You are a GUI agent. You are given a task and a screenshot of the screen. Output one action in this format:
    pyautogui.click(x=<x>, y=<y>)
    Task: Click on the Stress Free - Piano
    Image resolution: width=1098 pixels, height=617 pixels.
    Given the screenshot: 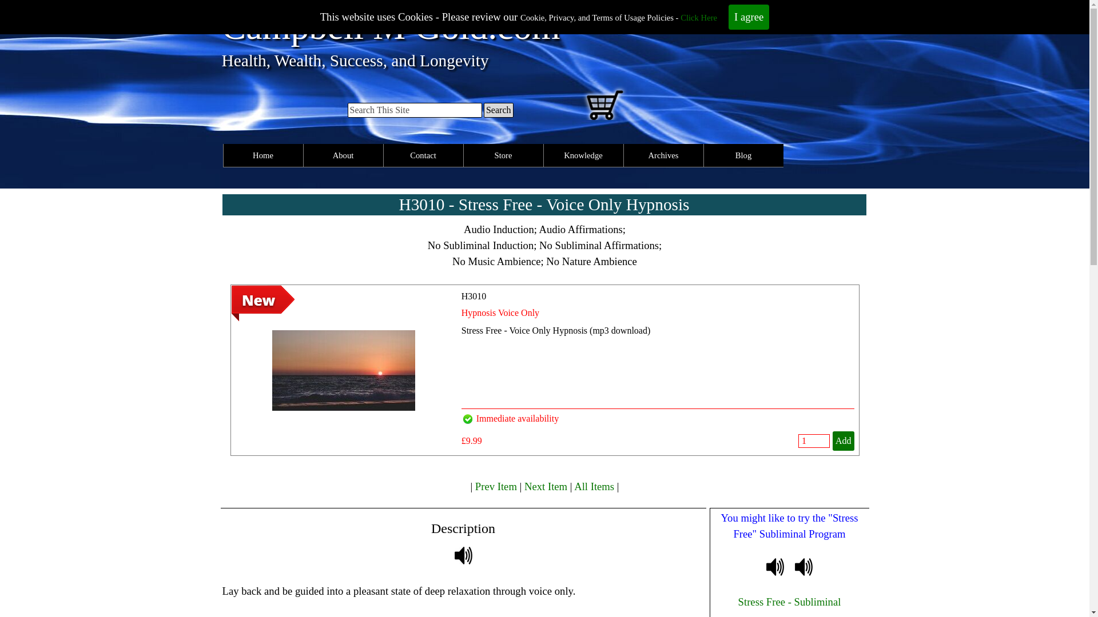 What is the action you would take?
    pyautogui.click(x=775, y=567)
    